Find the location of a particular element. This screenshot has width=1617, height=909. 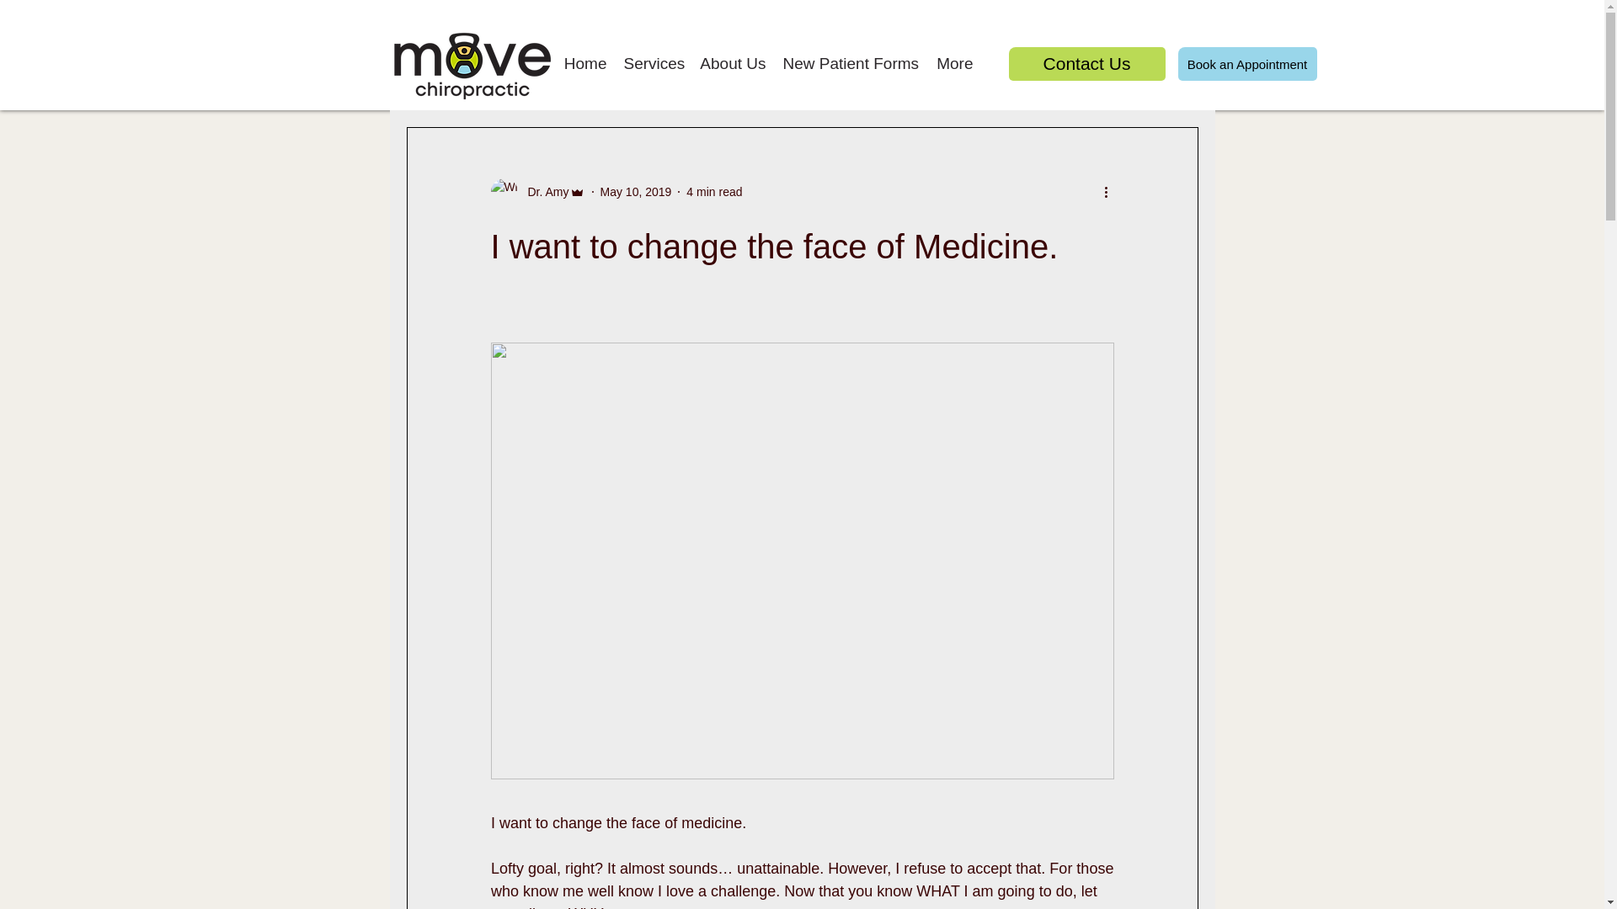

Dr. Amy is located at coordinates (542, 192).